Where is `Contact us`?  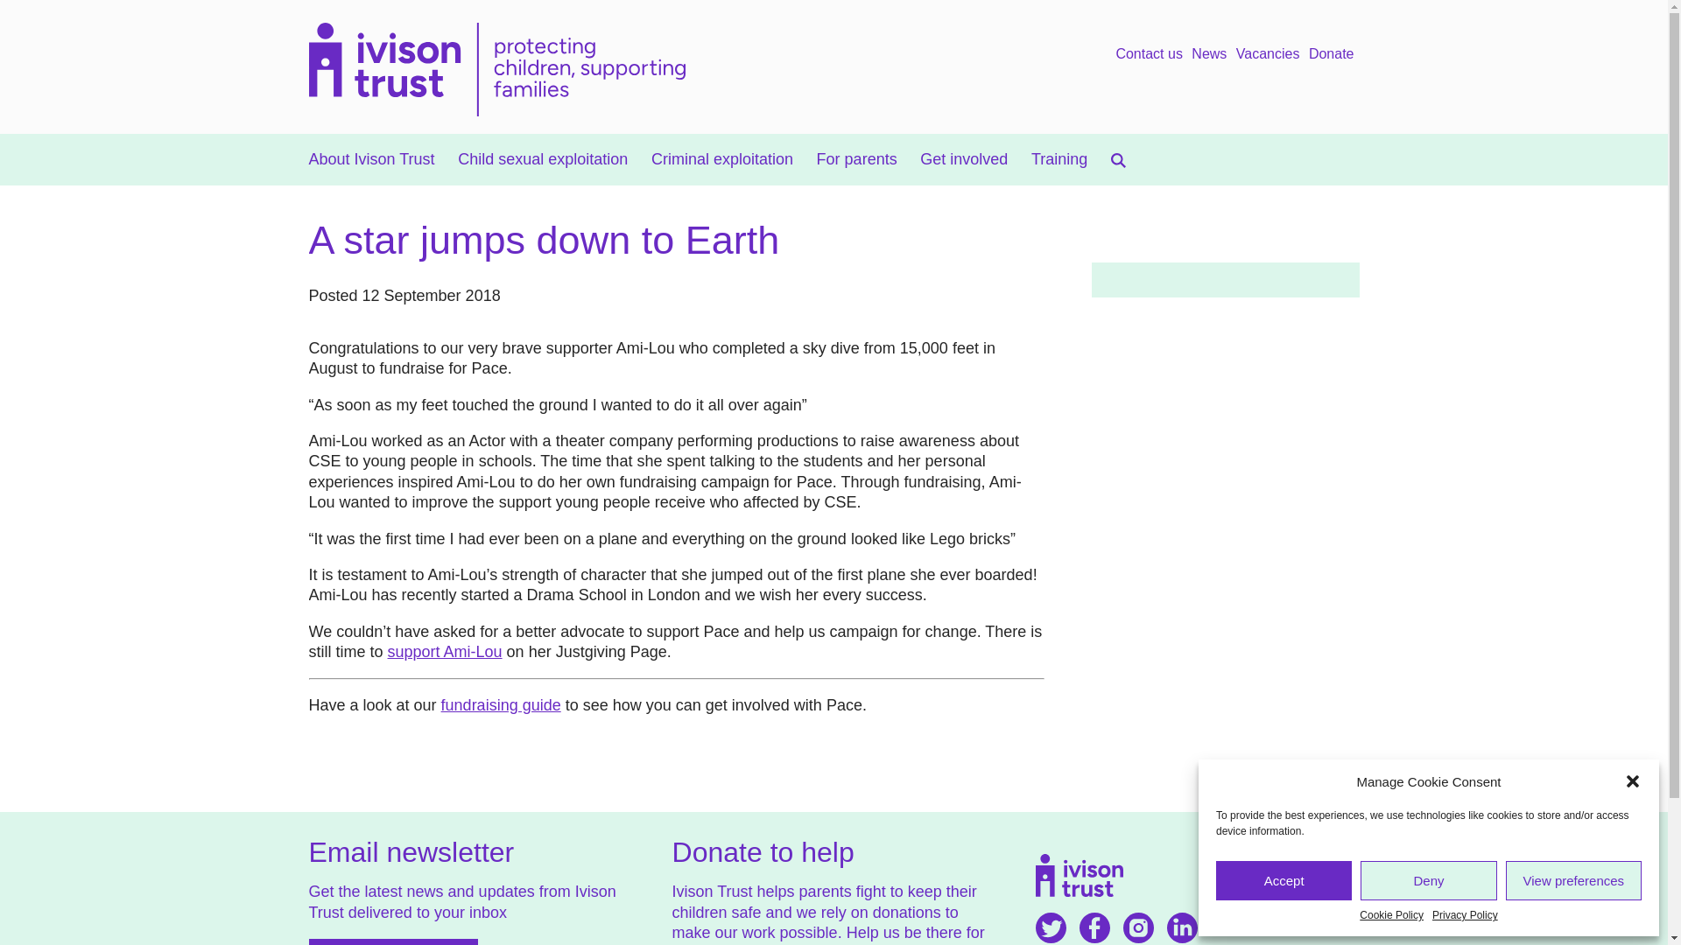 Contact us is located at coordinates (1149, 54).